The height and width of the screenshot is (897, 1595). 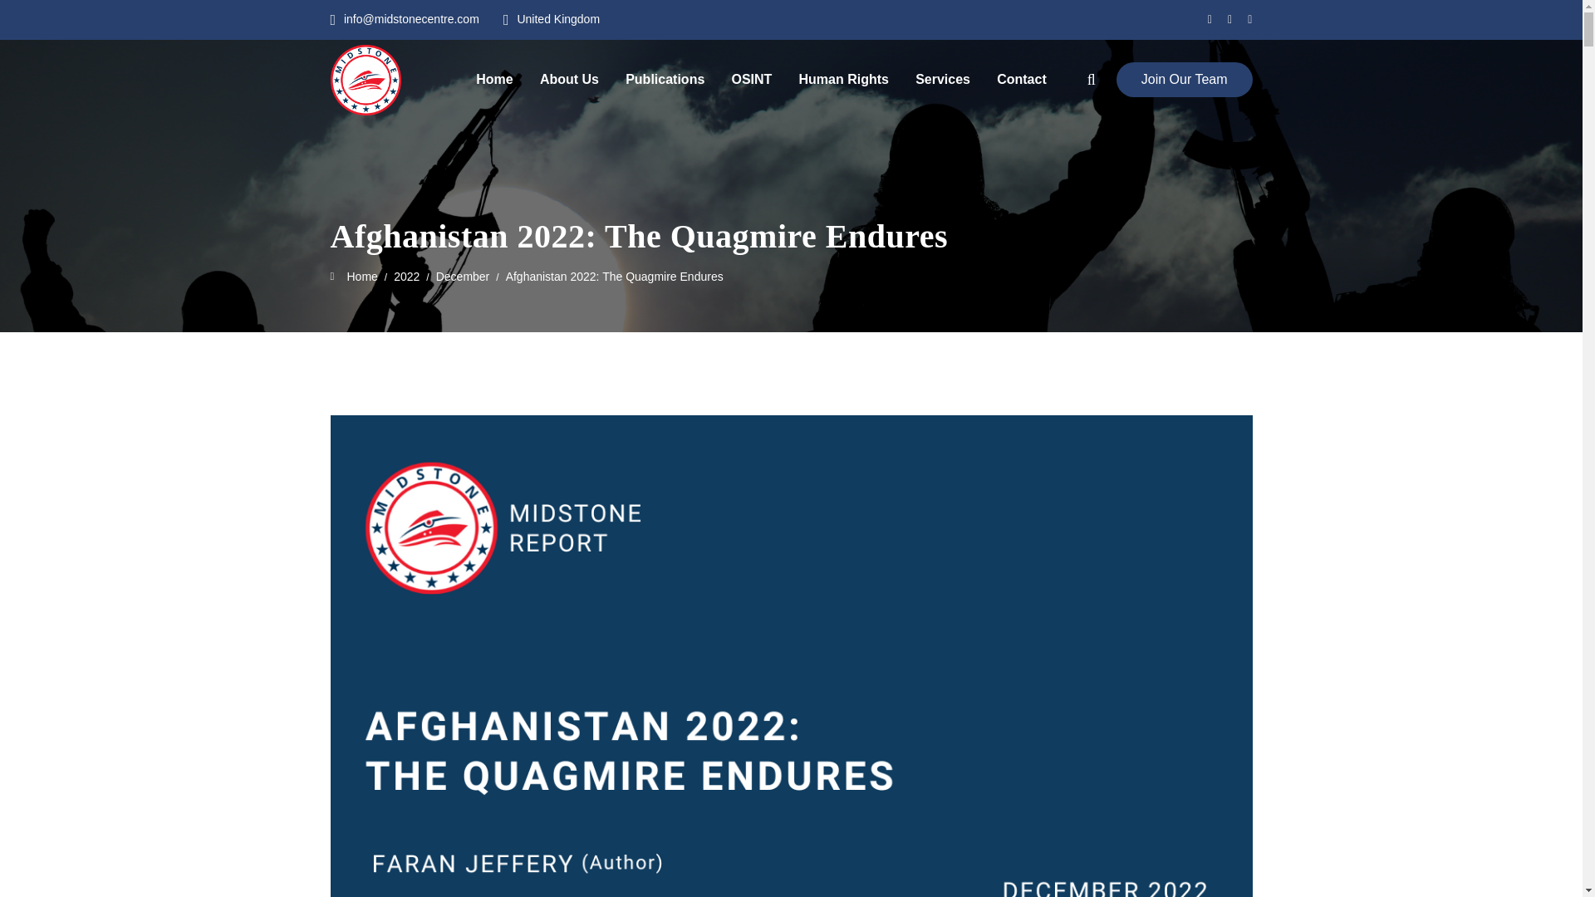 What do you see at coordinates (570, 79) in the screenshot?
I see `About Us` at bounding box center [570, 79].